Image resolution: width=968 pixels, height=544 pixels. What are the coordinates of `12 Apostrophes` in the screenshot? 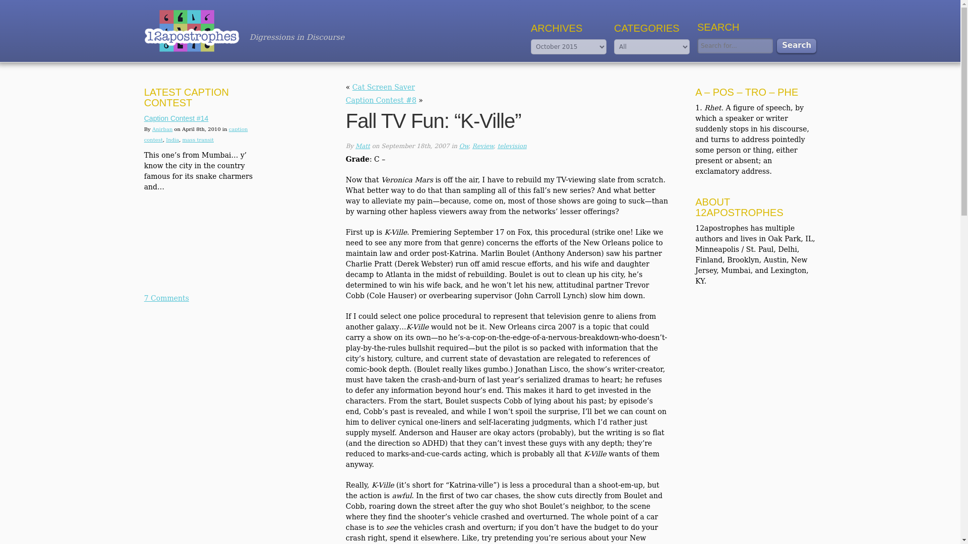 It's located at (192, 31).